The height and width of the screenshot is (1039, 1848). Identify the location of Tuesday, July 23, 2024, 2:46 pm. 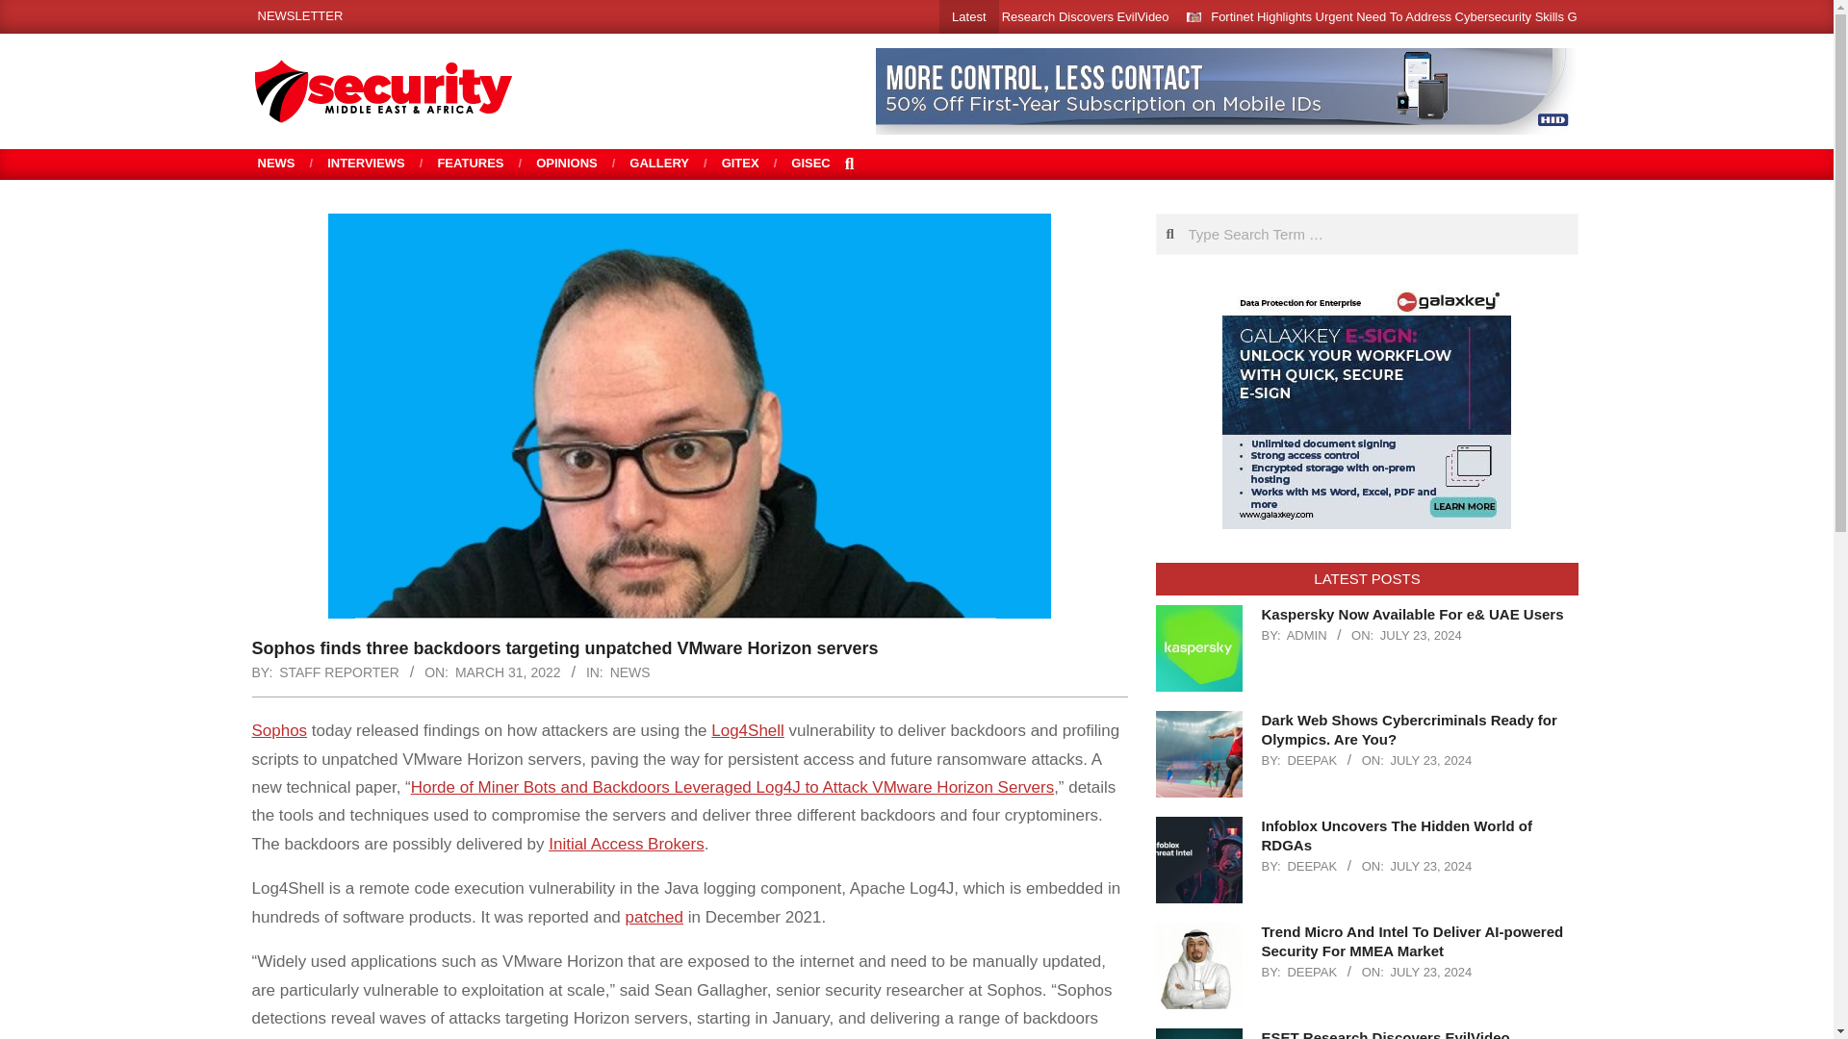
(1430, 972).